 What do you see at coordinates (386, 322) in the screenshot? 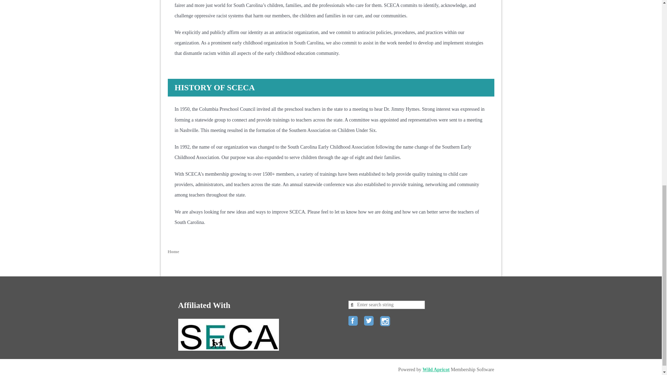
I see `Instagram` at bounding box center [386, 322].